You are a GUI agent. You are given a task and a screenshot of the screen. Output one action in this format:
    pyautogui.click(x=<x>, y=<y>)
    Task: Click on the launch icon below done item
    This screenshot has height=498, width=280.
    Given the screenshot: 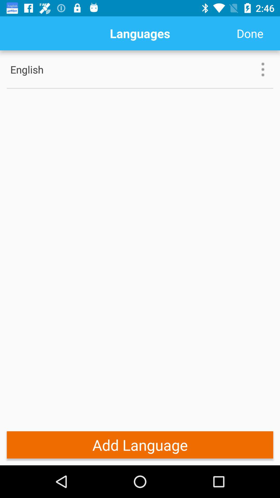 What is the action you would take?
    pyautogui.click(x=263, y=70)
    